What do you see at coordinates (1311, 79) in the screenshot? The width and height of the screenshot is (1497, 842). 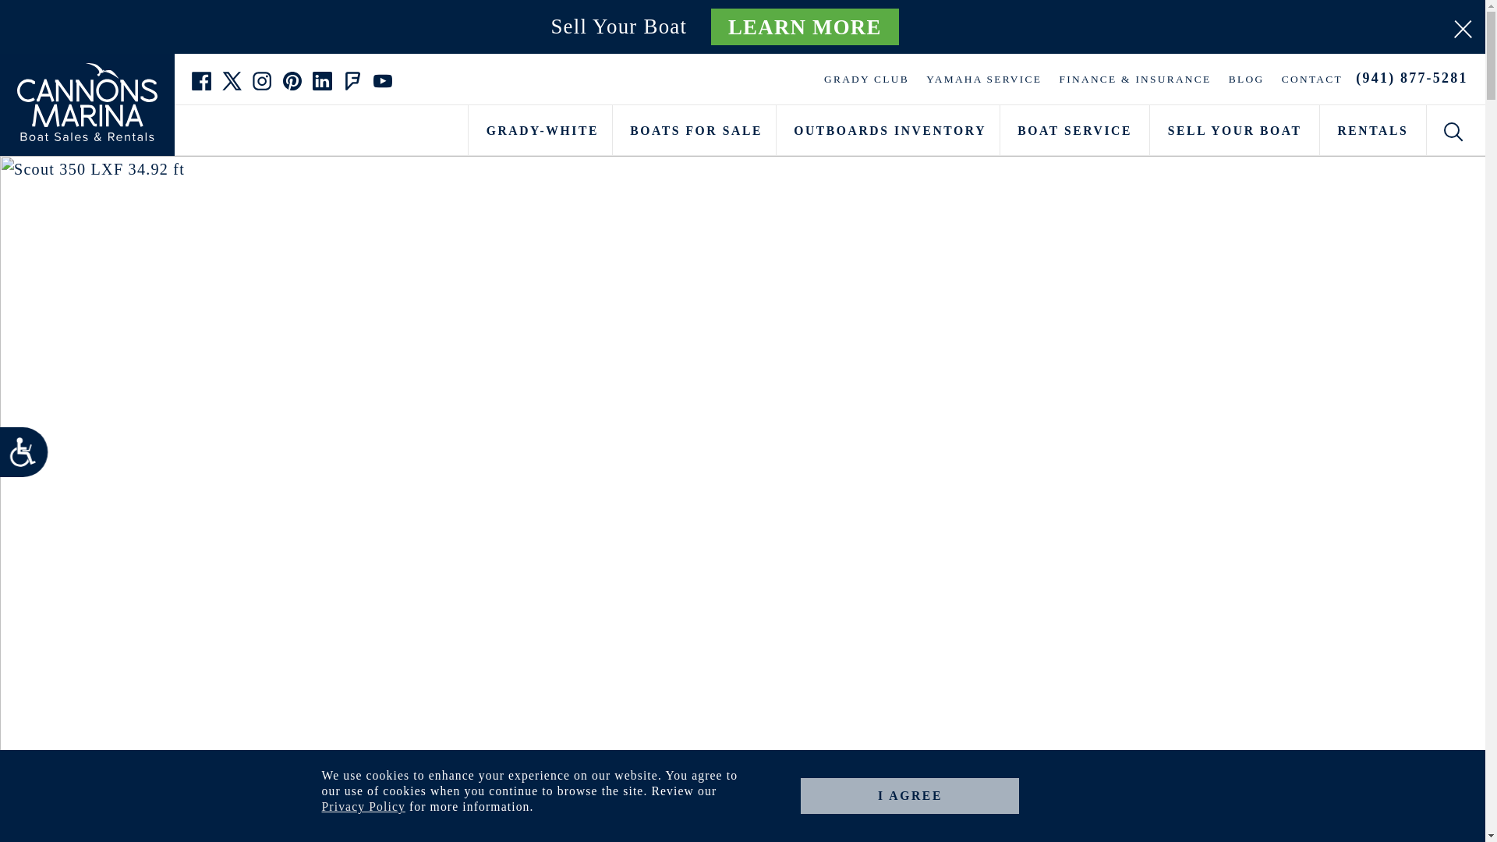 I see `CONTACT` at bounding box center [1311, 79].